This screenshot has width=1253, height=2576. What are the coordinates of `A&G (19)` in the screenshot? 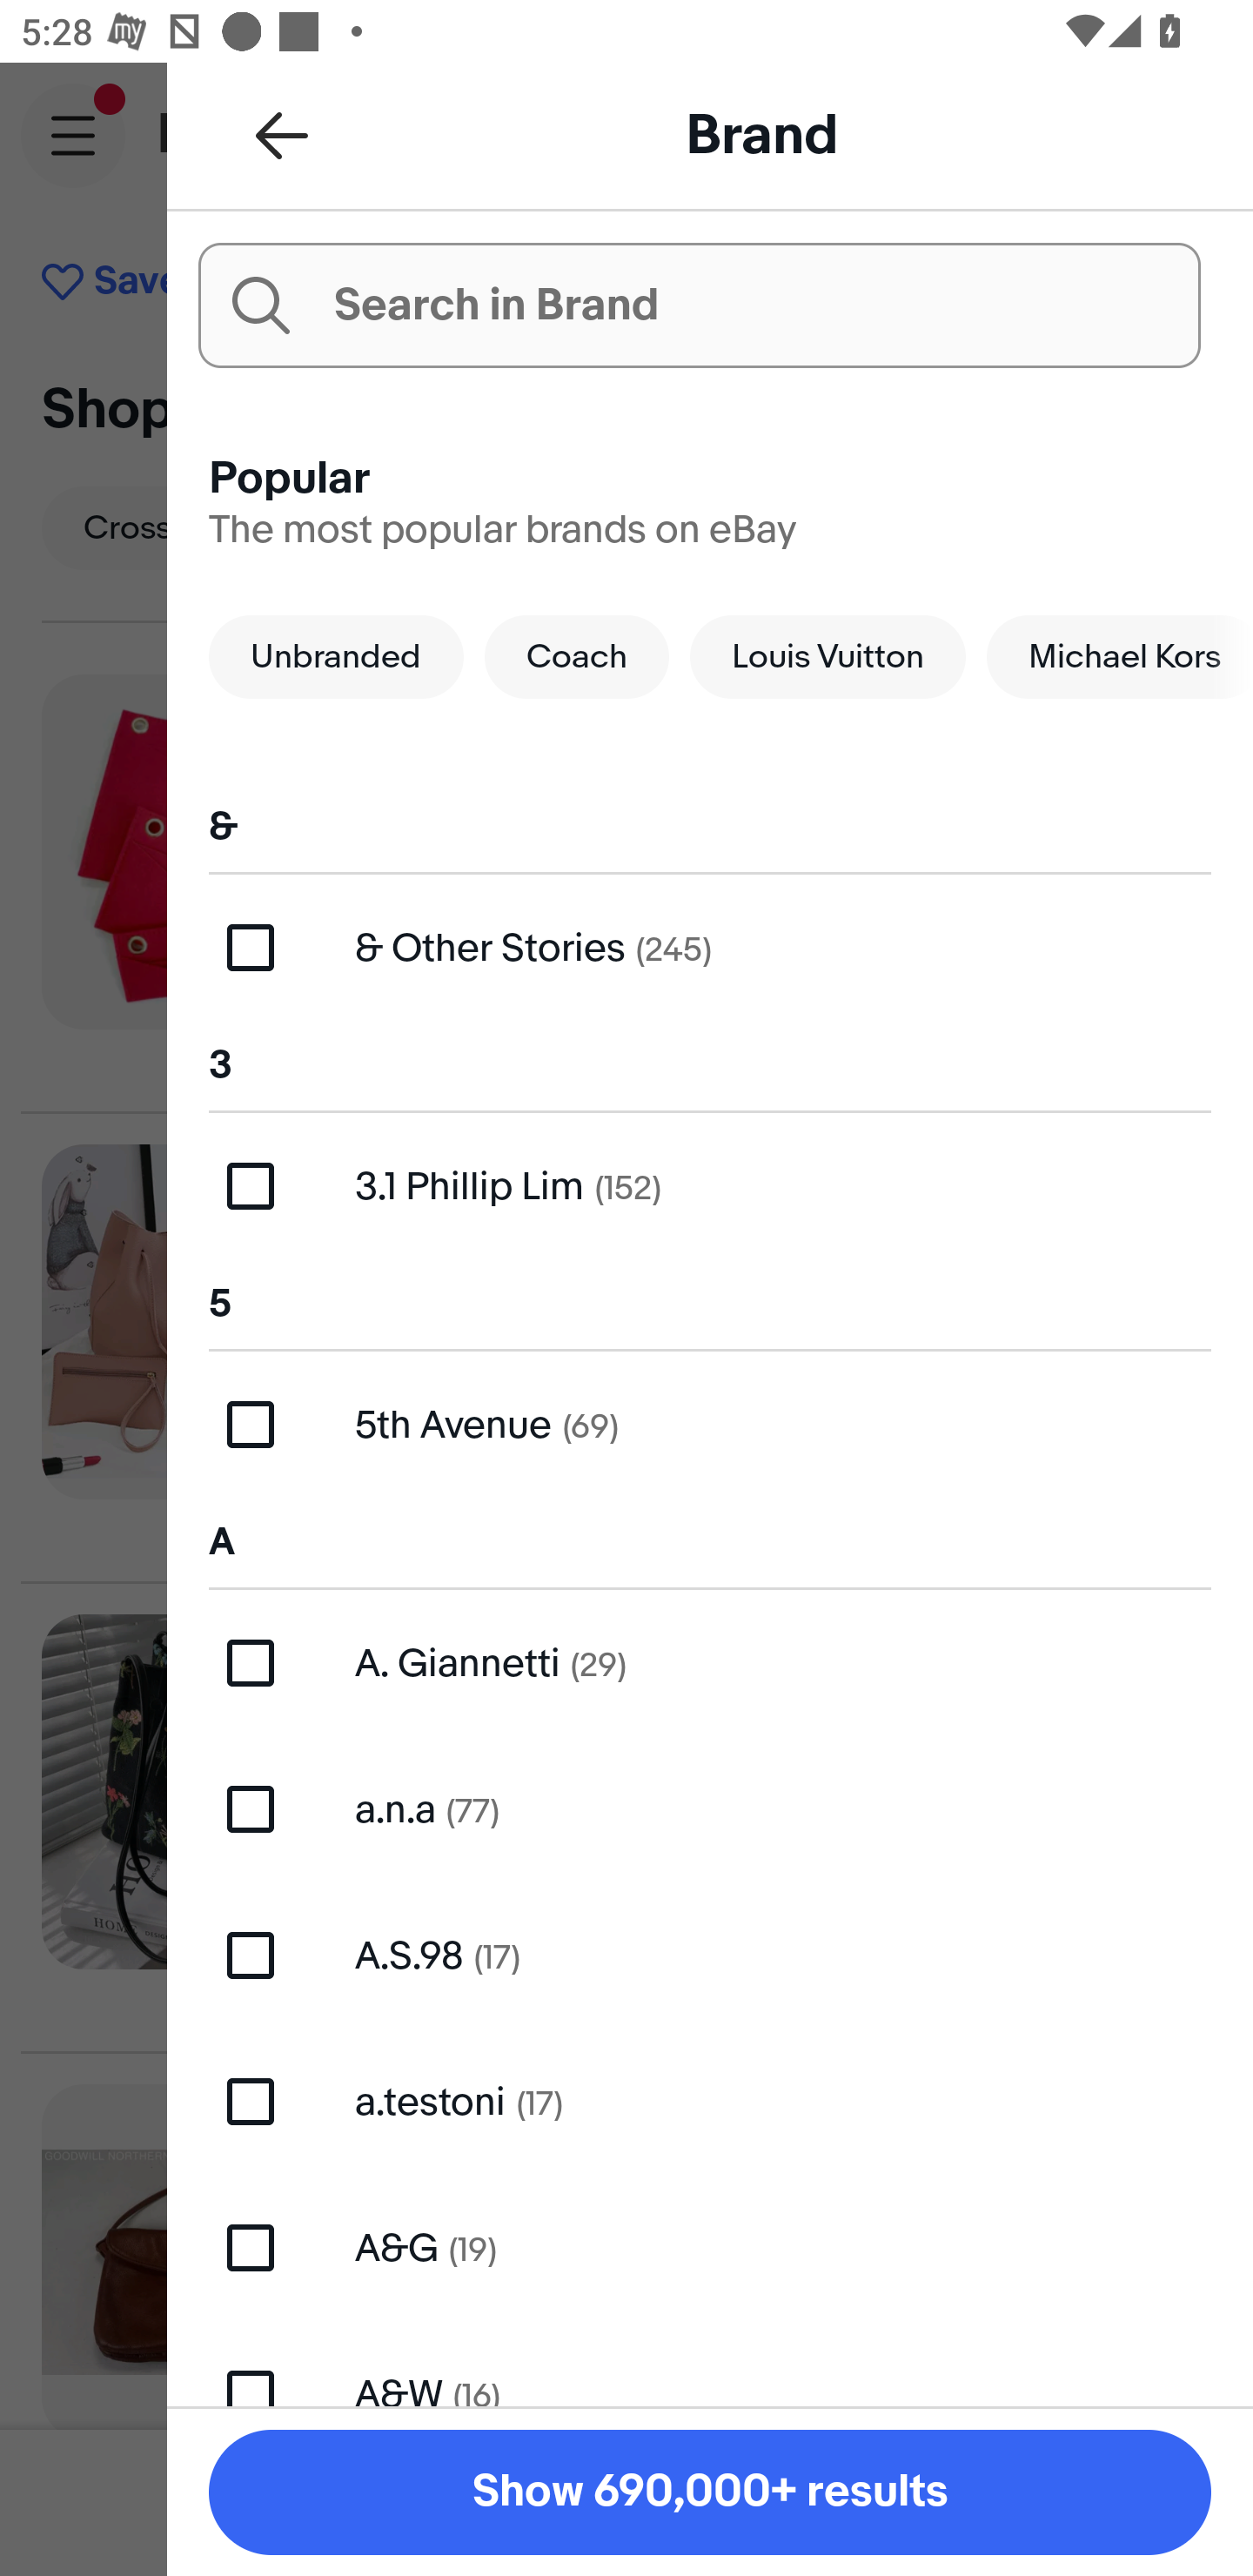 It's located at (710, 2247).